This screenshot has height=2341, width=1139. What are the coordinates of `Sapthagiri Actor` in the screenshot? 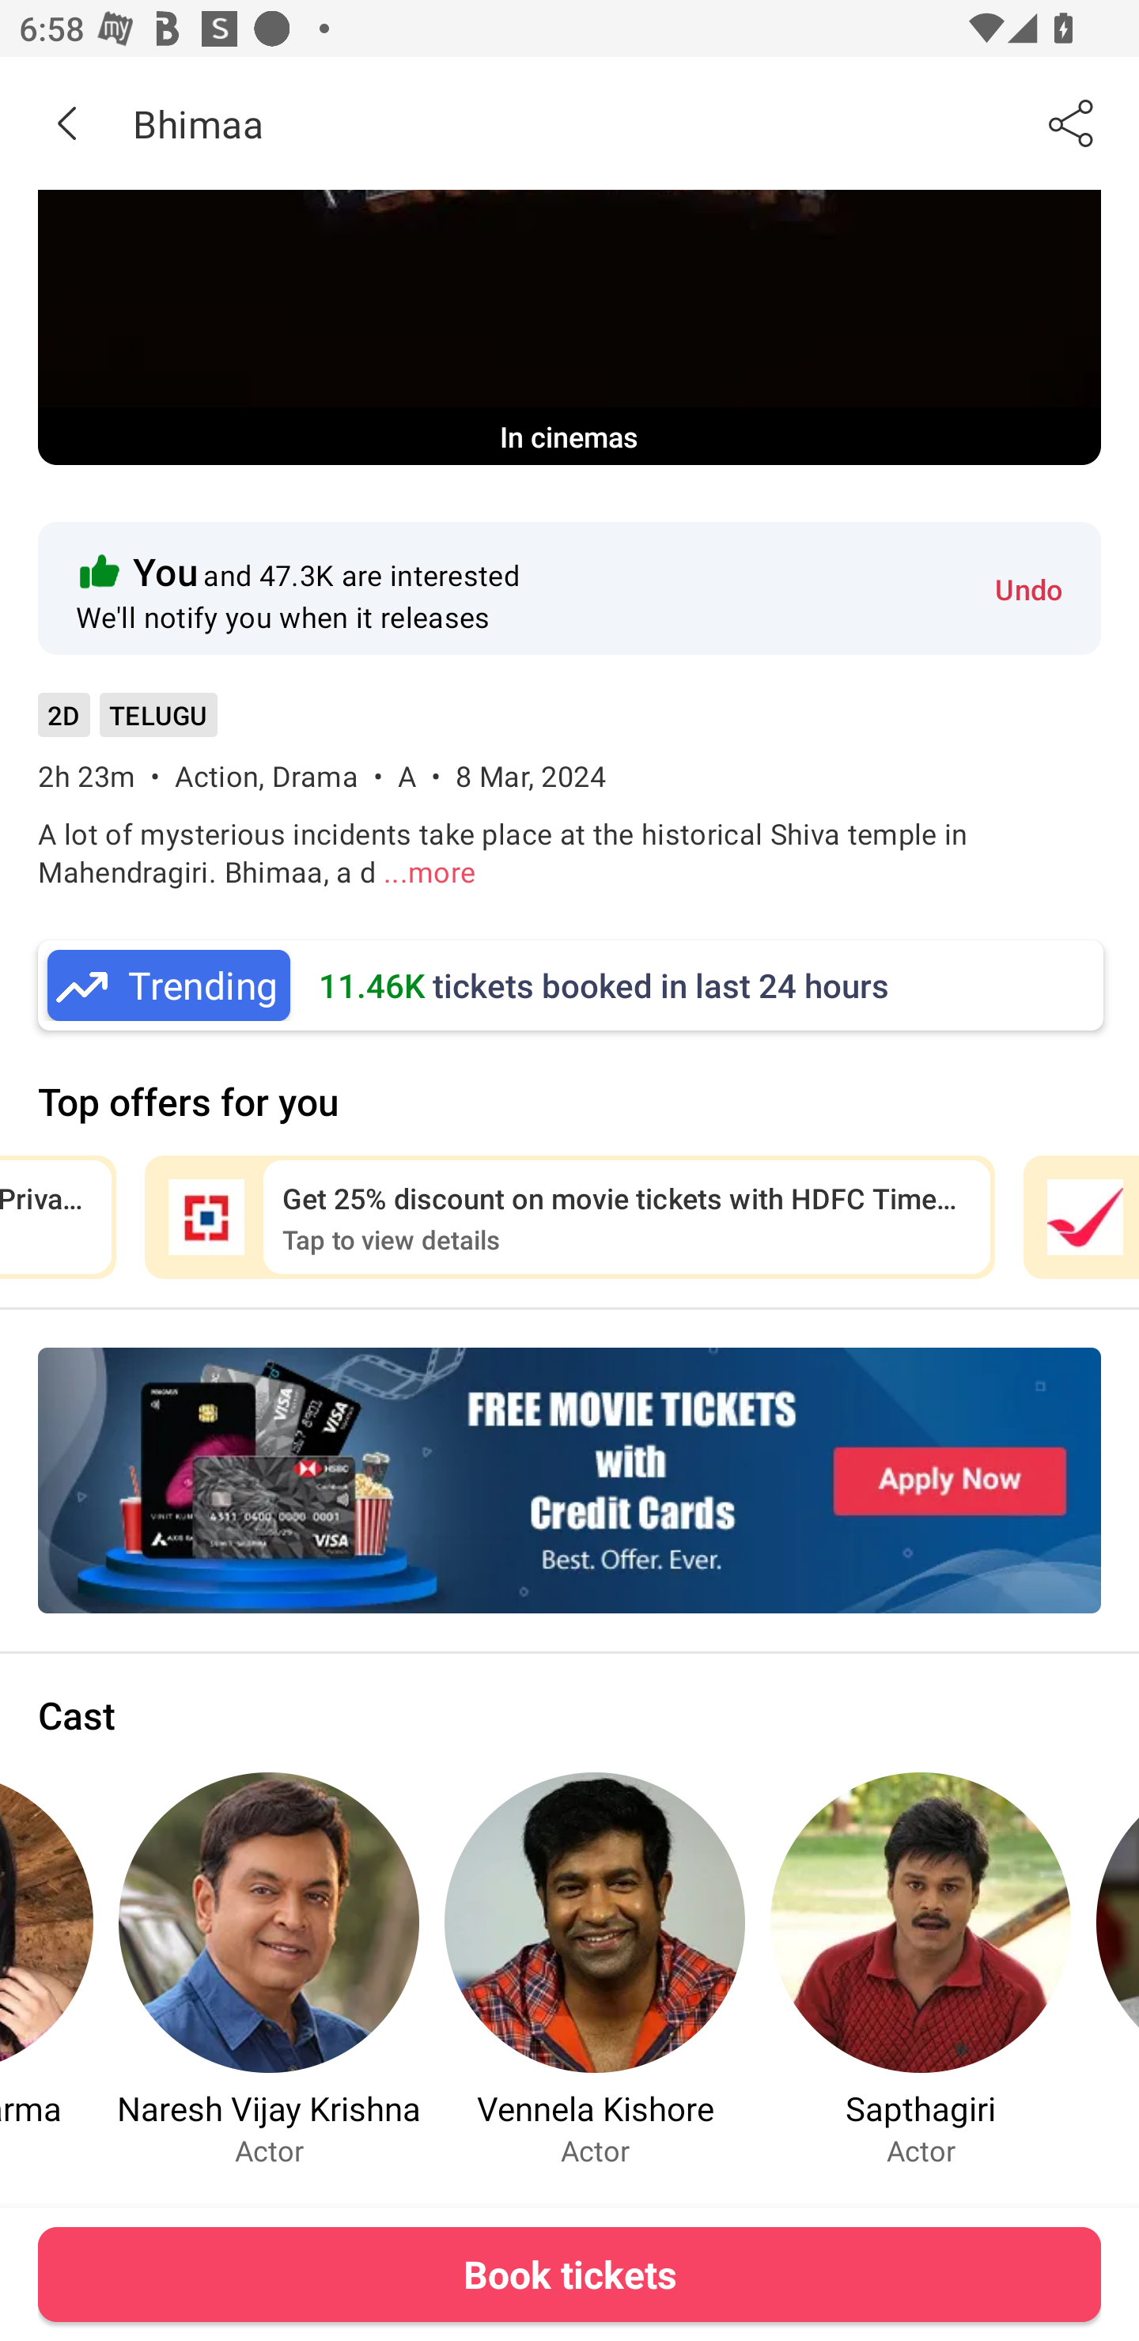 It's located at (921, 1969).